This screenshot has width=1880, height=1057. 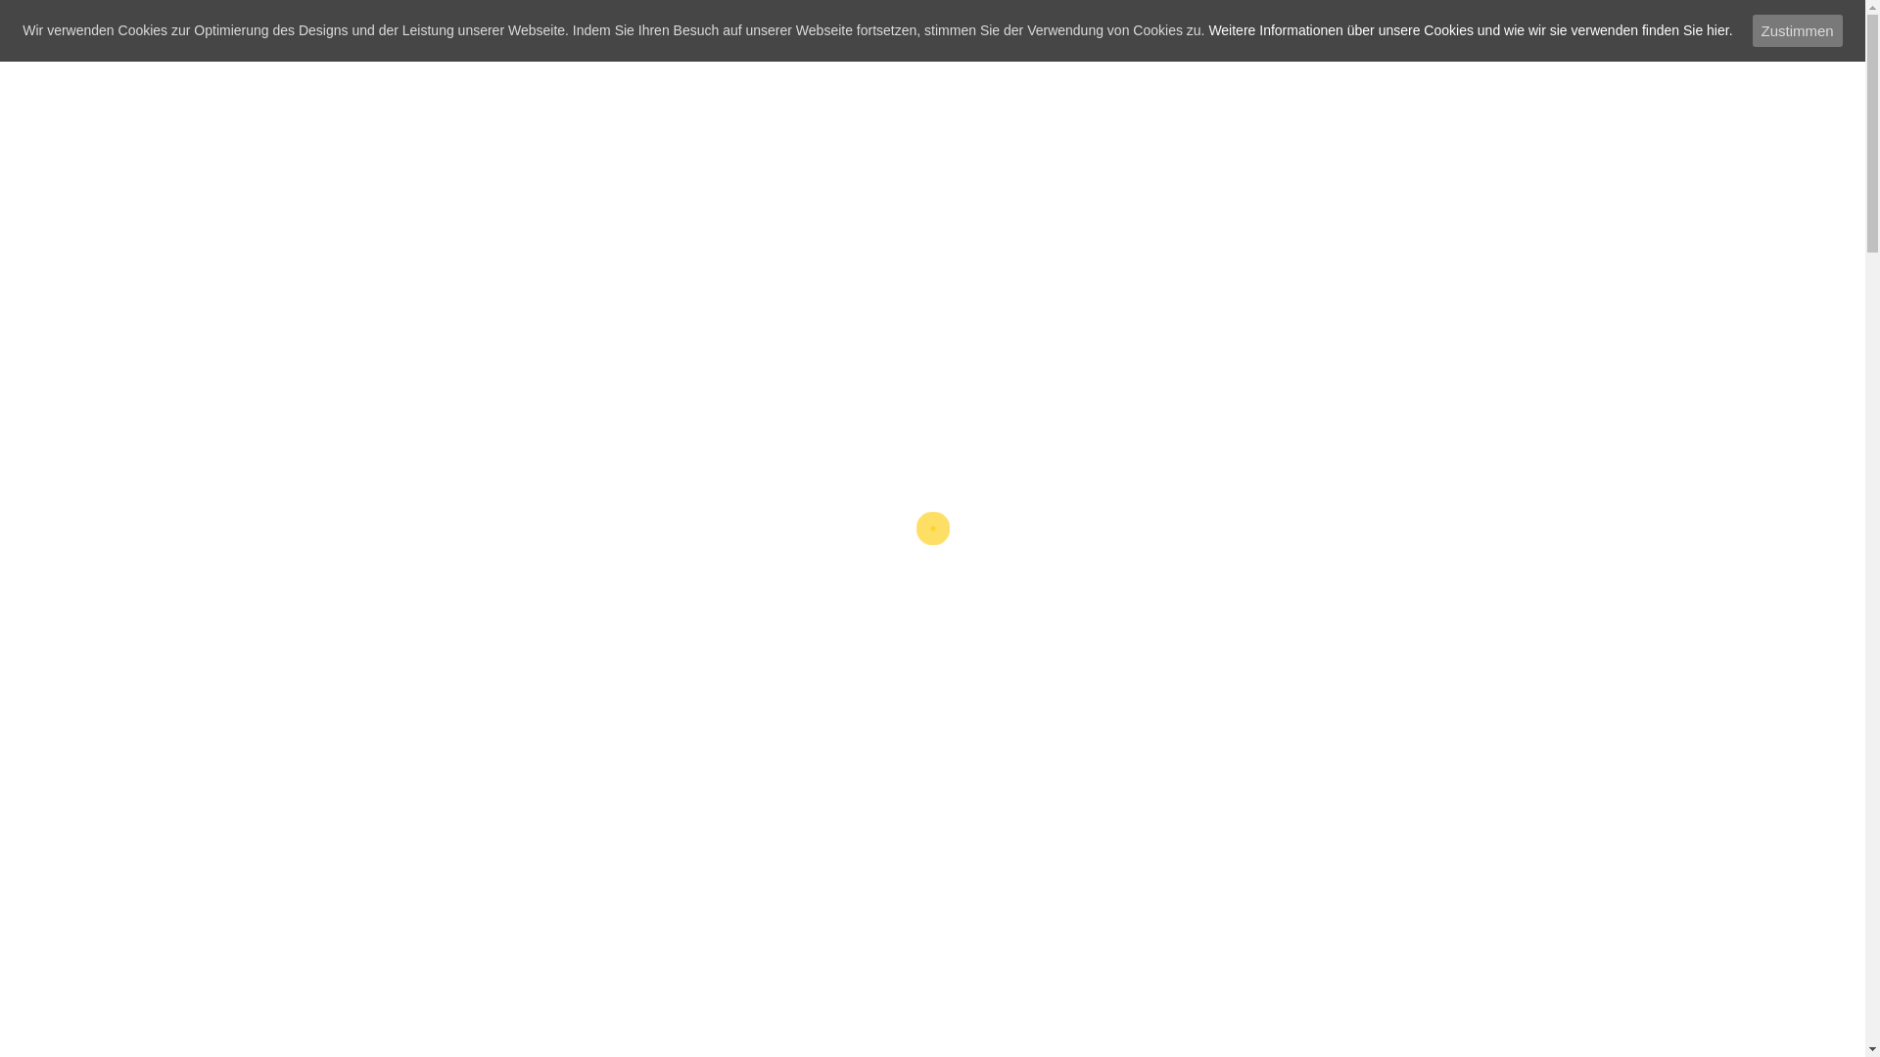 I want to click on Facebook, so click(x=436, y=106).